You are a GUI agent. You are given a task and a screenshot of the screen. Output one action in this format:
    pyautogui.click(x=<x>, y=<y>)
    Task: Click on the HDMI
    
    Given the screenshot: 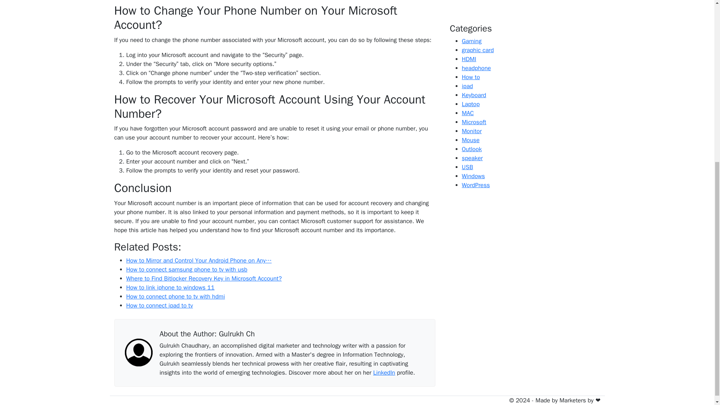 What is the action you would take?
    pyautogui.click(x=469, y=59)
    